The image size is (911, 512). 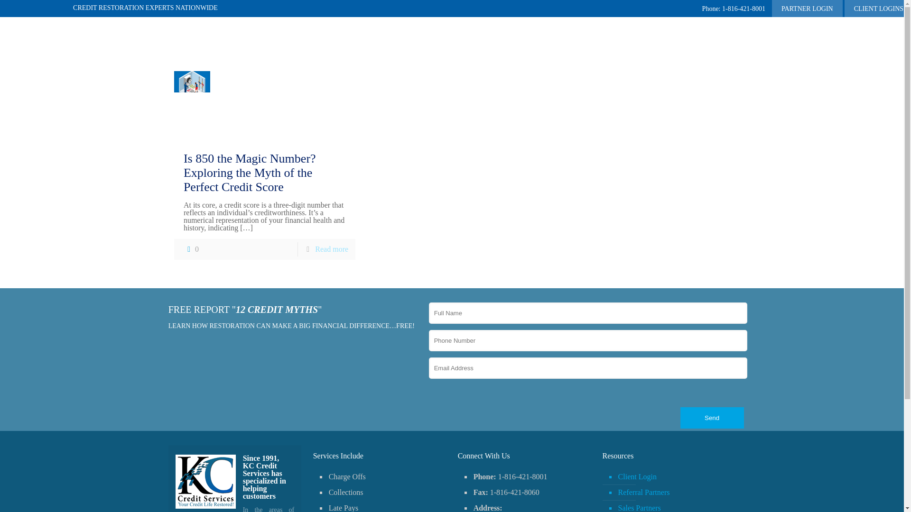 What do you see at coordinates (331, 249) in the screenshot?
I see `Read more` at bounding box center [331, 249].